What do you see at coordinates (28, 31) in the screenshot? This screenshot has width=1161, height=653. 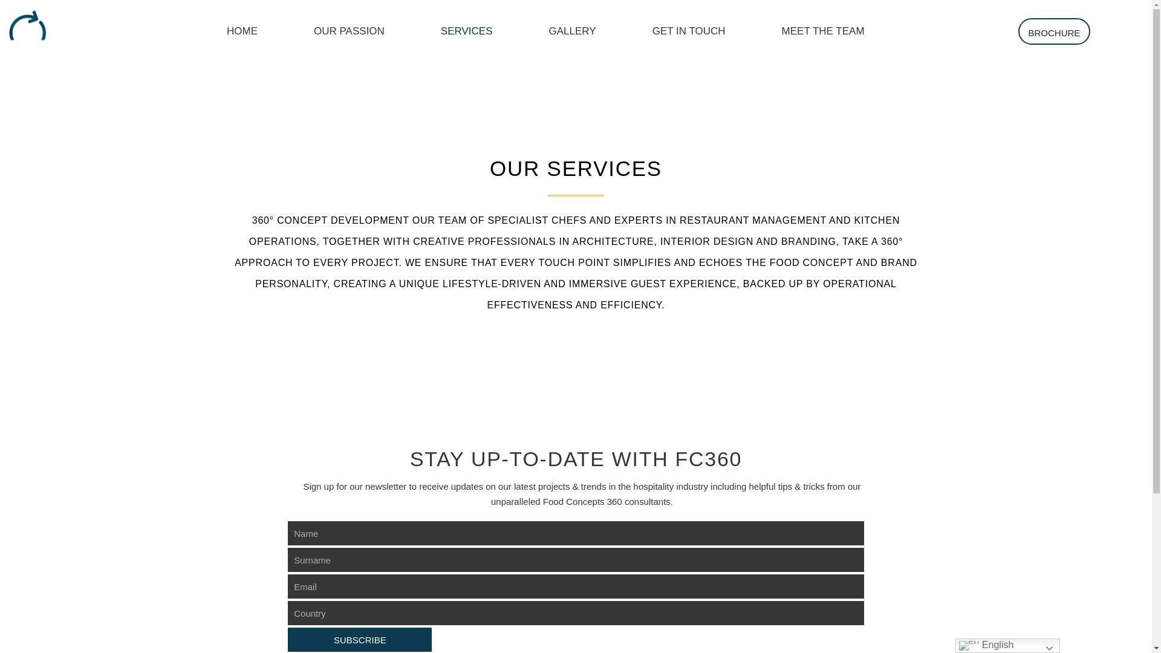 I see `icon` at bounding box center [28, 31].